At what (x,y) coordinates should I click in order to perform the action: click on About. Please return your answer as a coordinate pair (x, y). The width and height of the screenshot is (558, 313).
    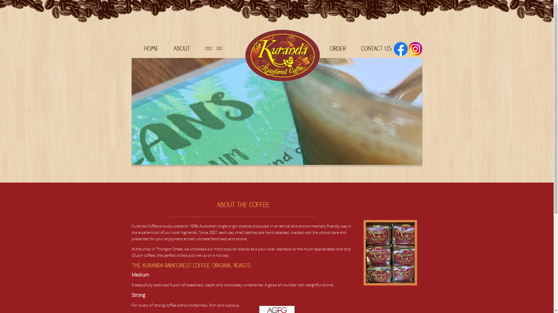
    Looking at the image, I should click on (182, 48).